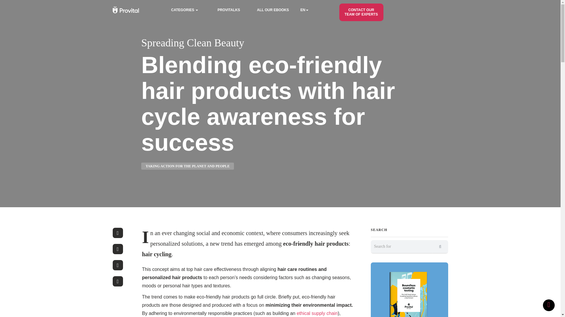  Describe the element at coordinates (317, 313) in the screenshot. I see `ethical supply chain` at that location.